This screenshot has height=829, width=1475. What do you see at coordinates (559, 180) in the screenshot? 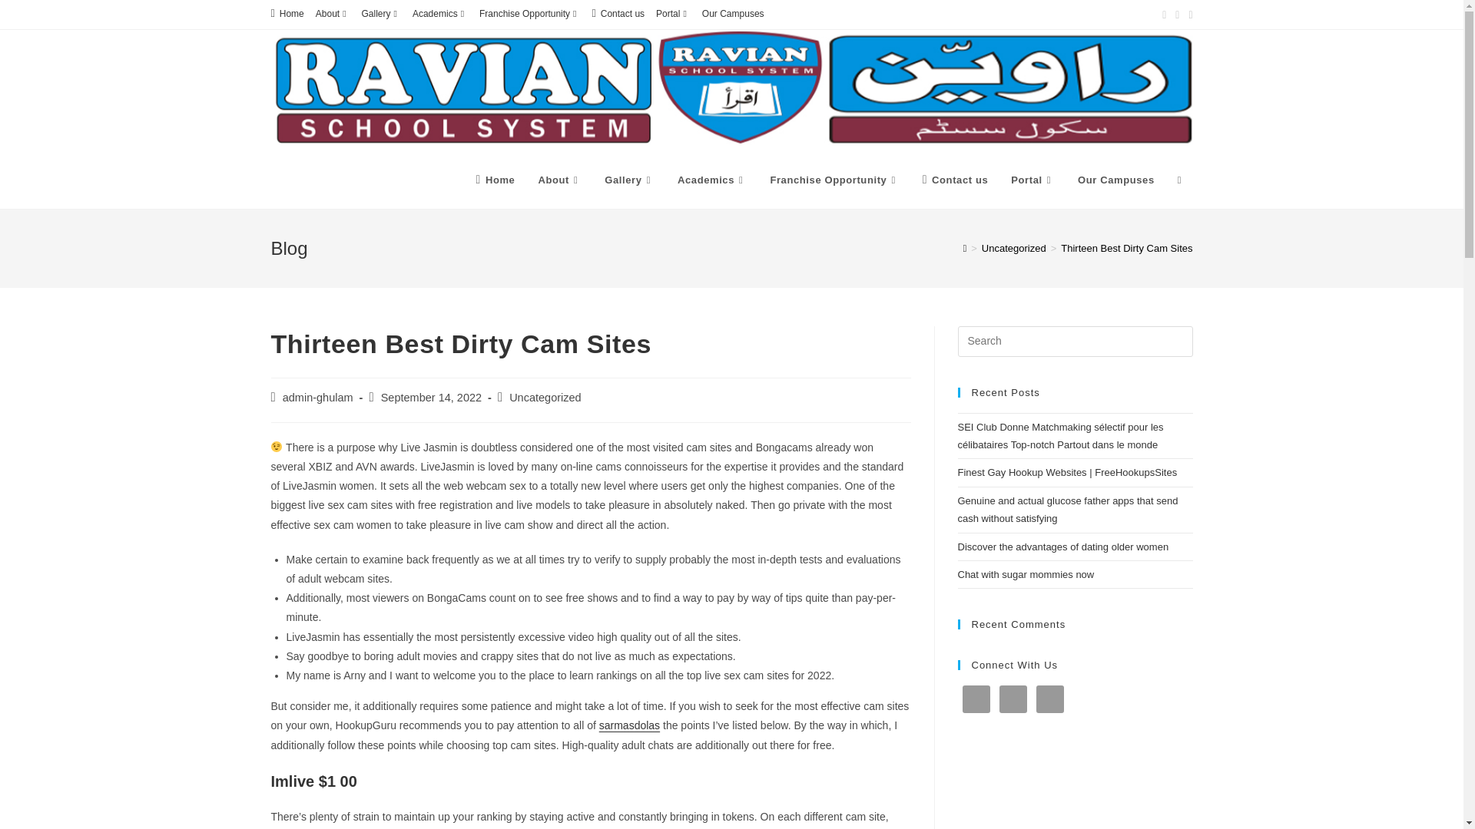
I see `About` at bounding box center [559, 180].